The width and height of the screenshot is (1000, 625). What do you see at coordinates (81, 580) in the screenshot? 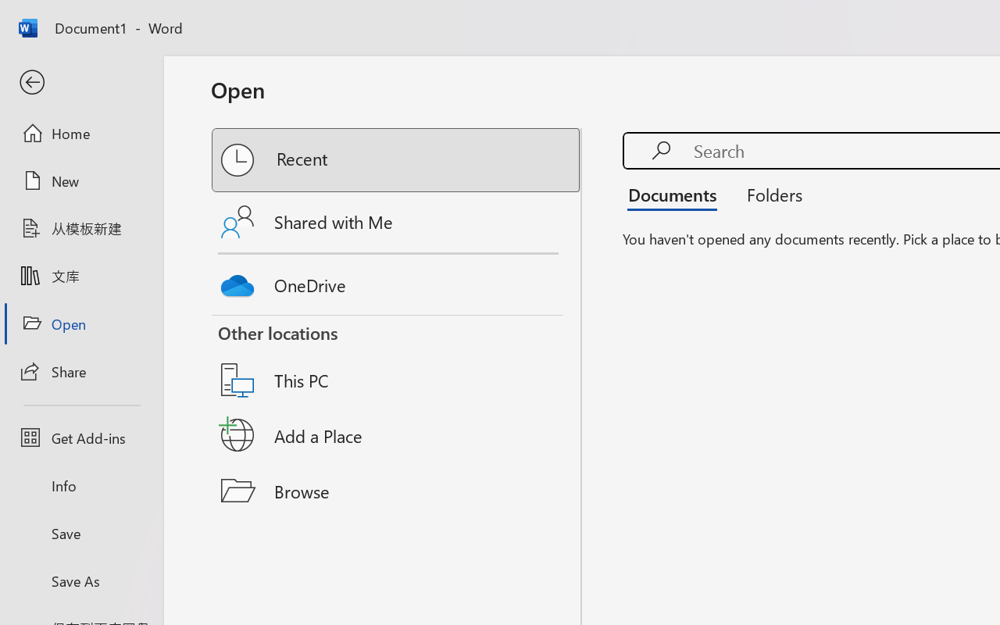
I see `Save As` at bounding box center [81, 580].